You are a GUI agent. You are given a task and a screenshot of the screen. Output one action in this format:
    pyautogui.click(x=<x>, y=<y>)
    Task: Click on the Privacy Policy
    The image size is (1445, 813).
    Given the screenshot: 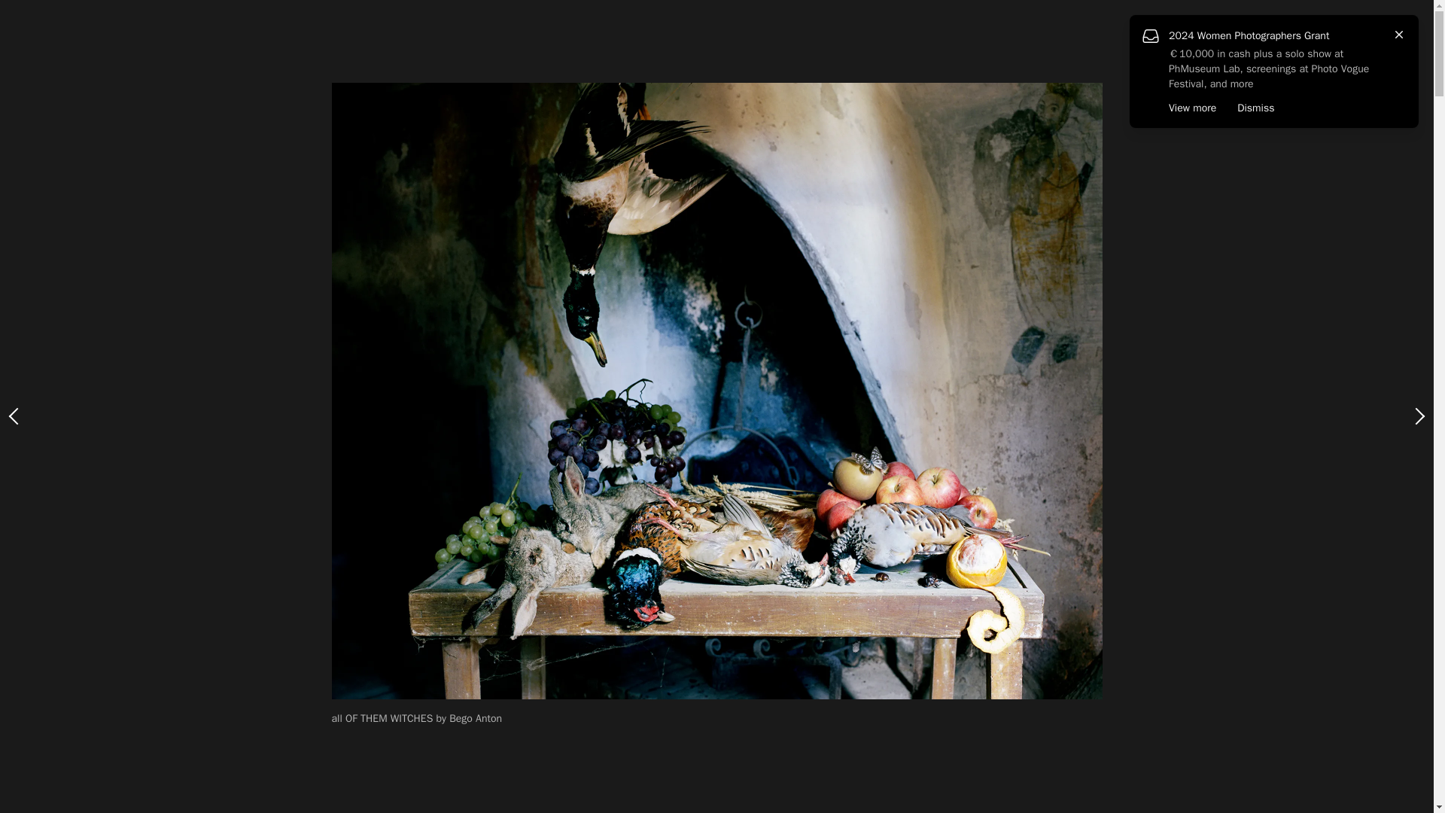 What is the action you would take?
    pyautogui.click(x=42, y=768)
    